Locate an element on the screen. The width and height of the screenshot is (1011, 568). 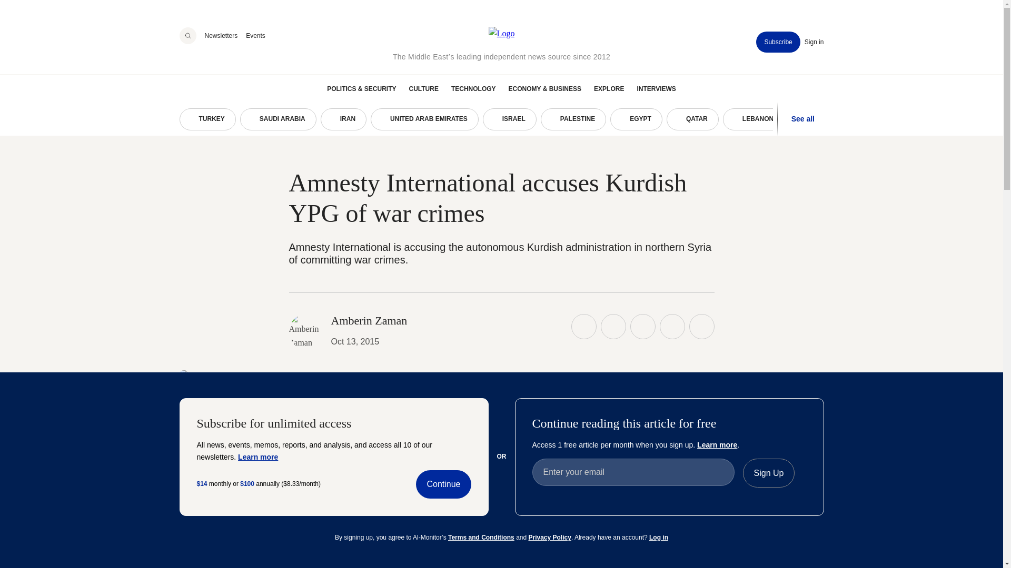
TURKEY is located at coordinates (207, 119).